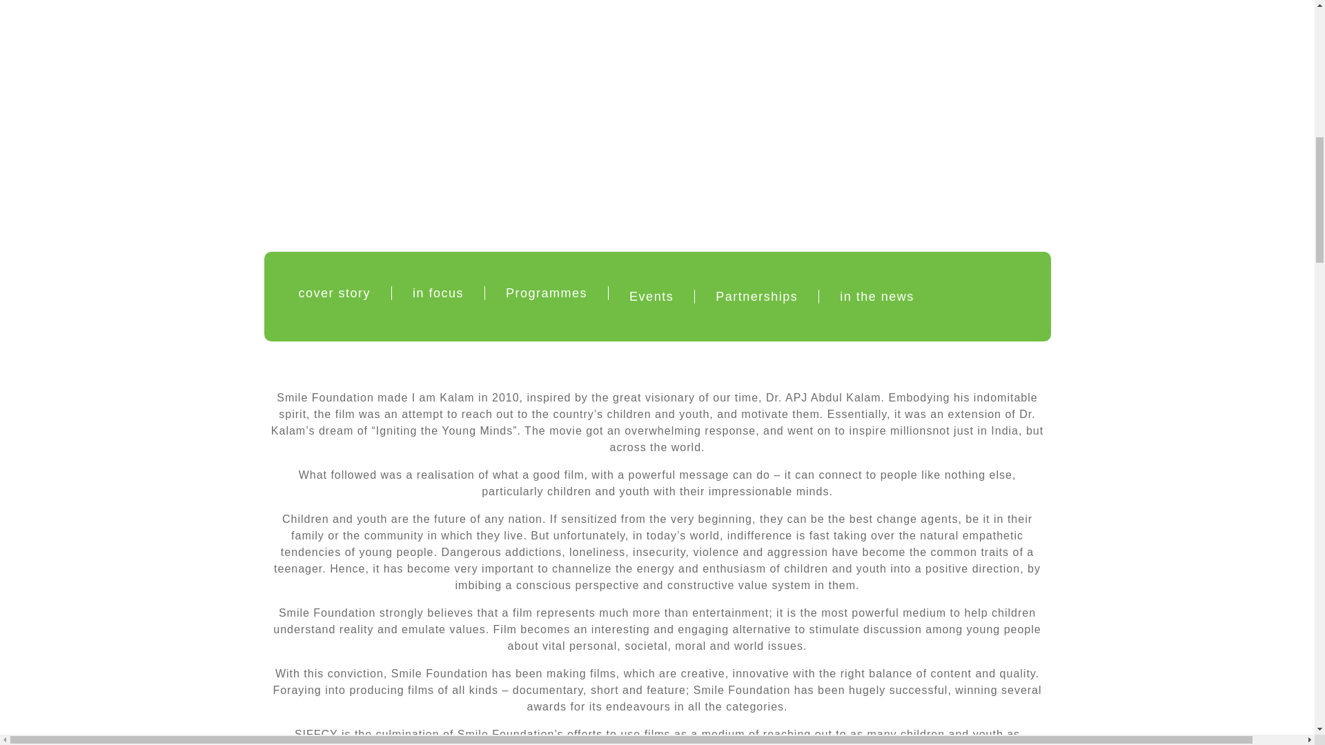 The width and height of the screenshot is (1325, 745). Describe the element at coordinates (547, 292) in the screenshot. I see `Programmes` at that location.